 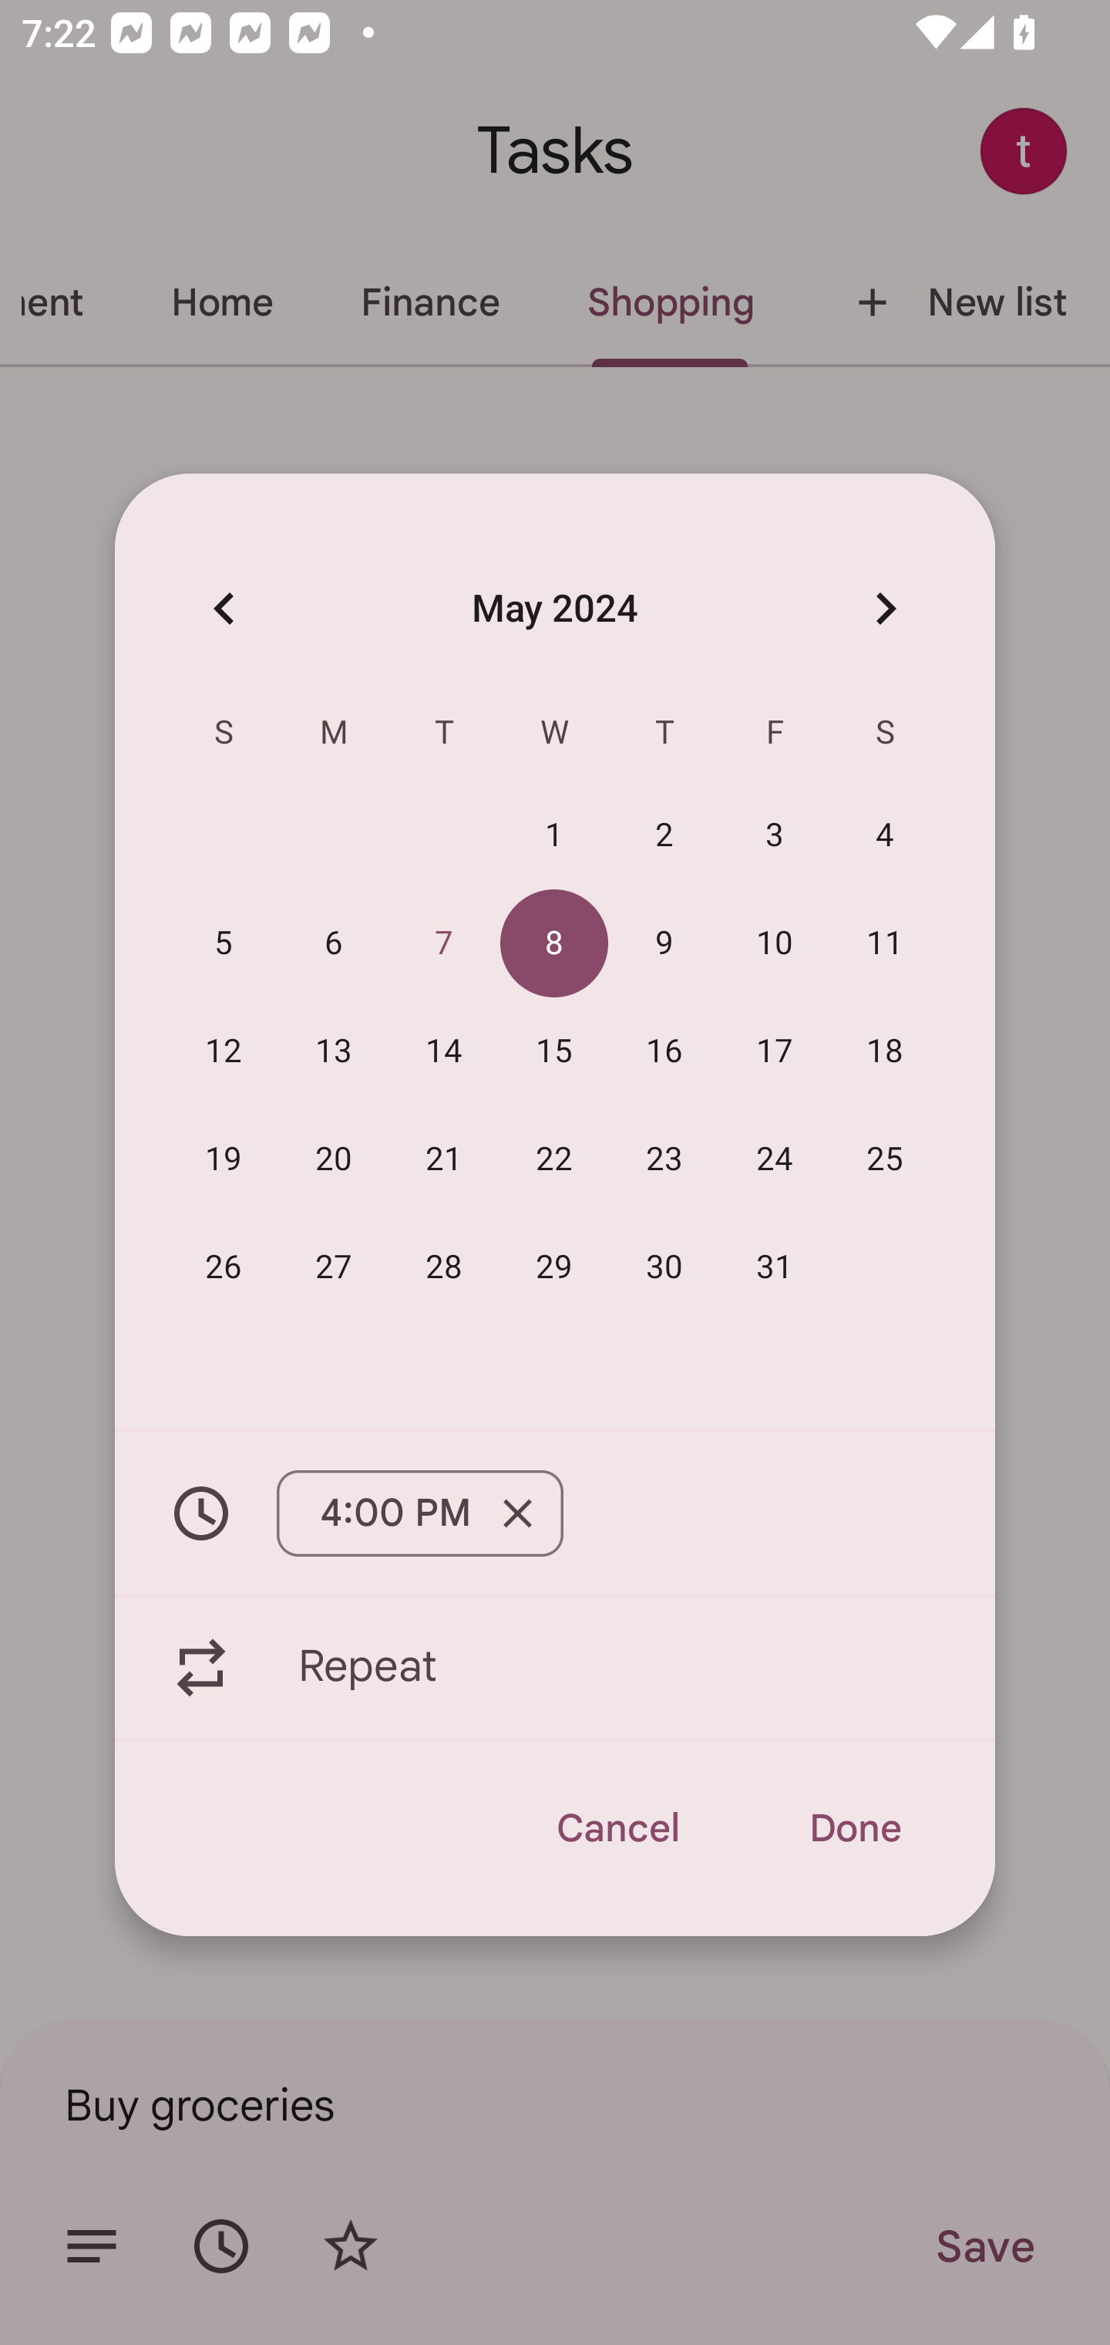 What do you see at coordinates (885, 943) in the screenshot?
I see `11 11 May 2024` at bounding box center [885, 943].